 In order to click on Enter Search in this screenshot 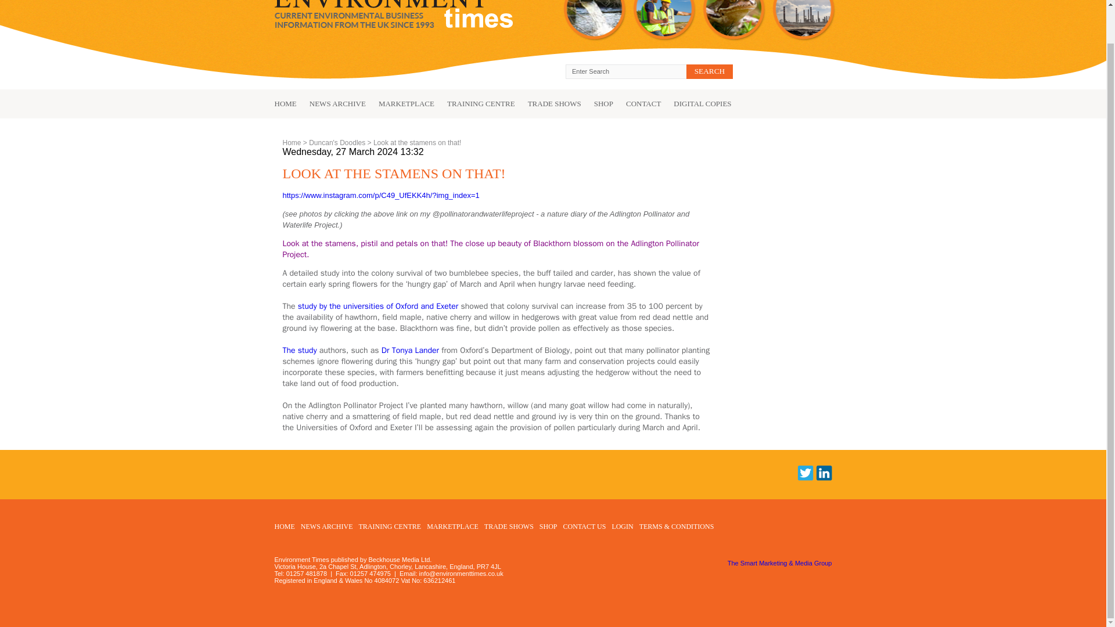, I will do `click(626, 72)`.